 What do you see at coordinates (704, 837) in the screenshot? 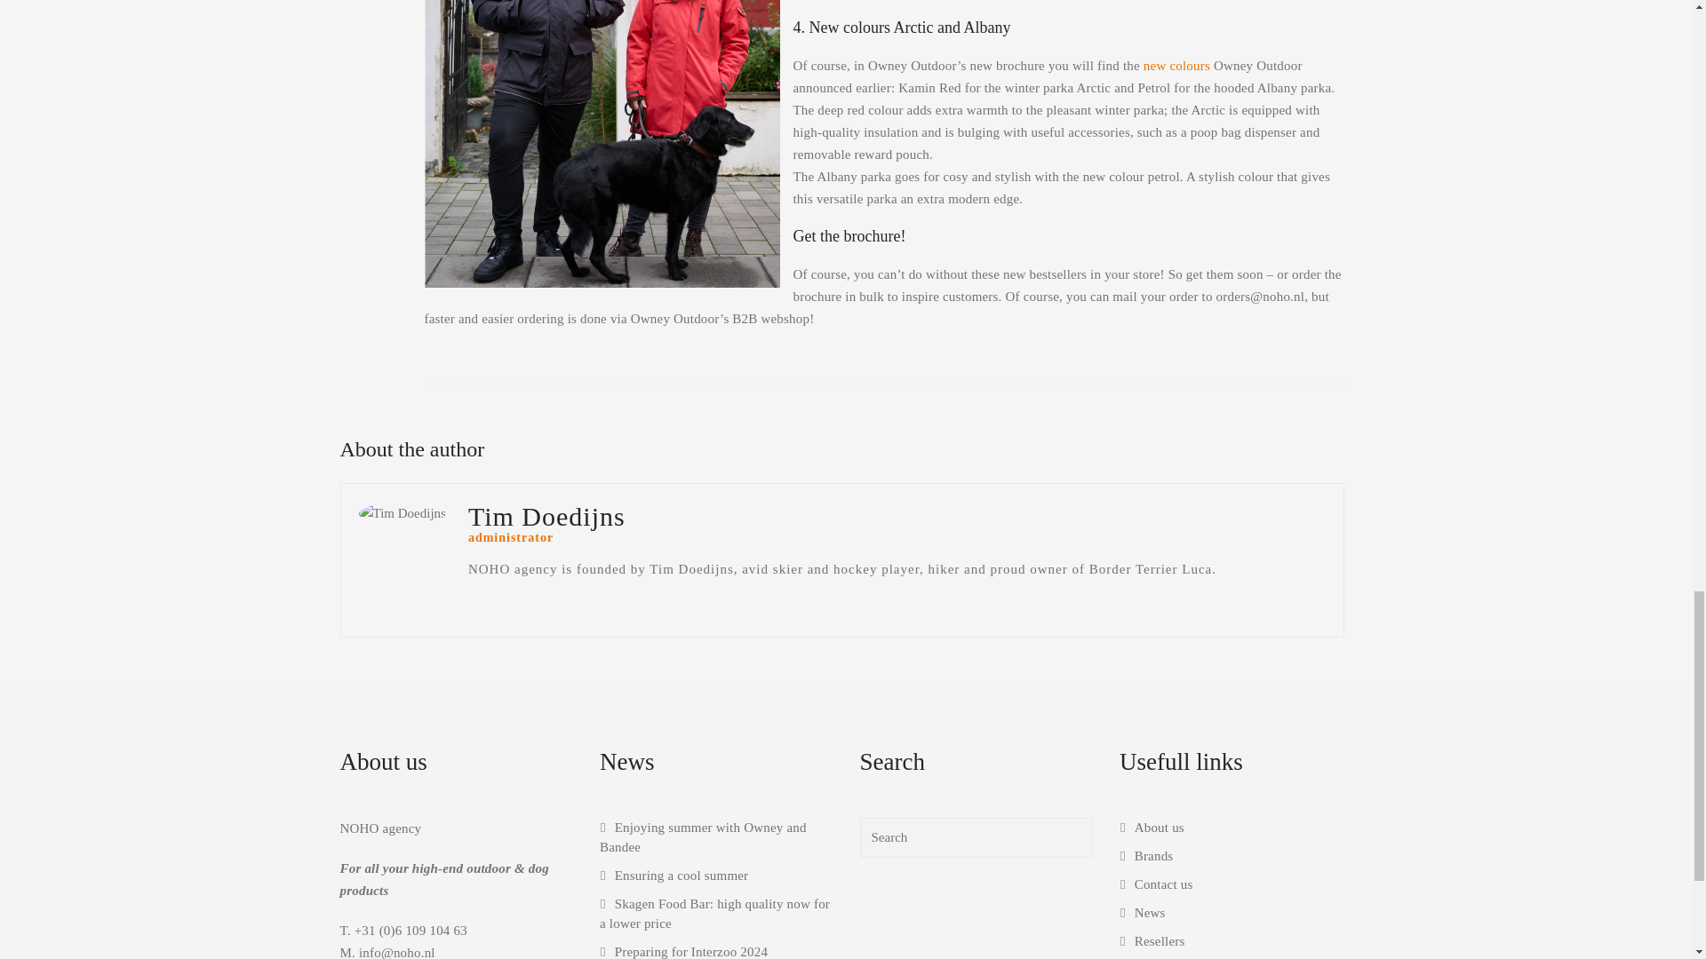
I see `Enjoying summer with Owney and Bandee` at bounding box center [704, 837].